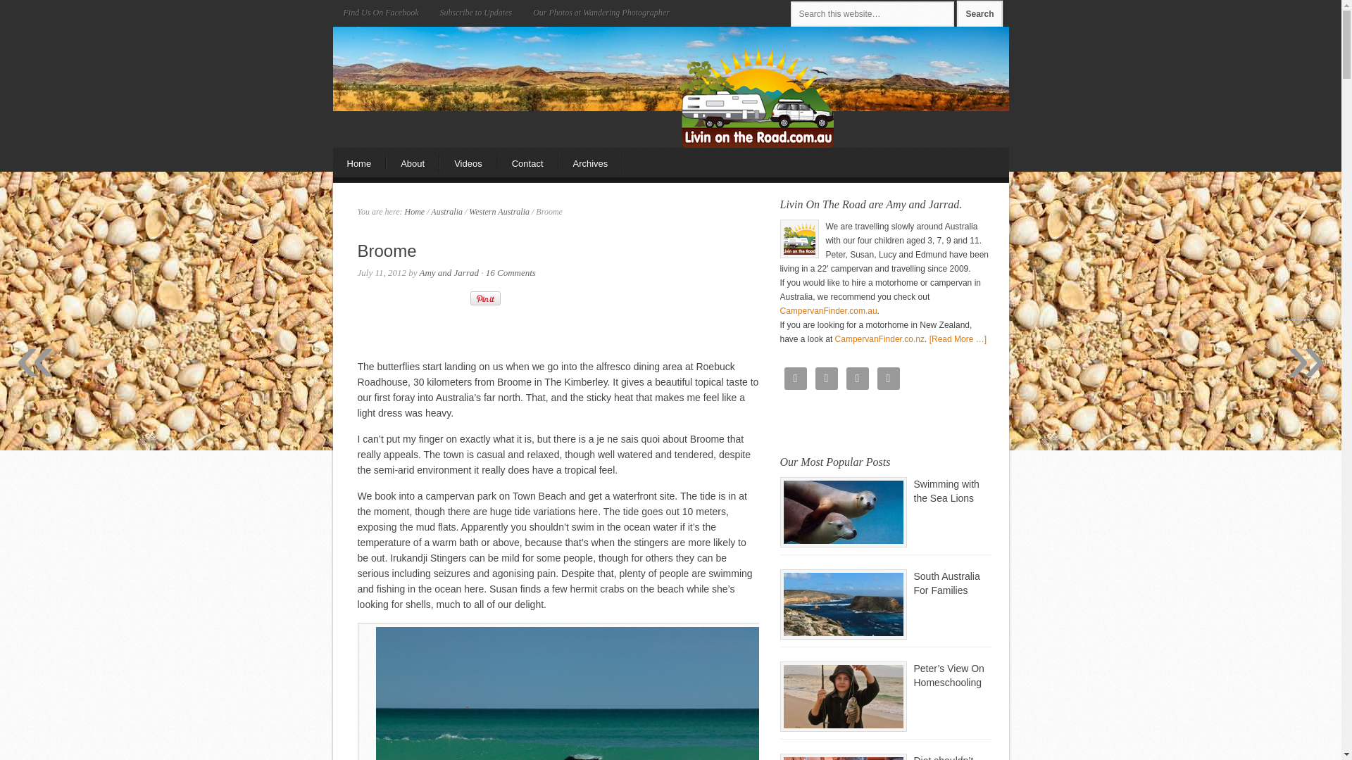  Describe the element at coordinates (456, 69) in the screenshot. I see `LIVING ON THE ROAD` at that location.